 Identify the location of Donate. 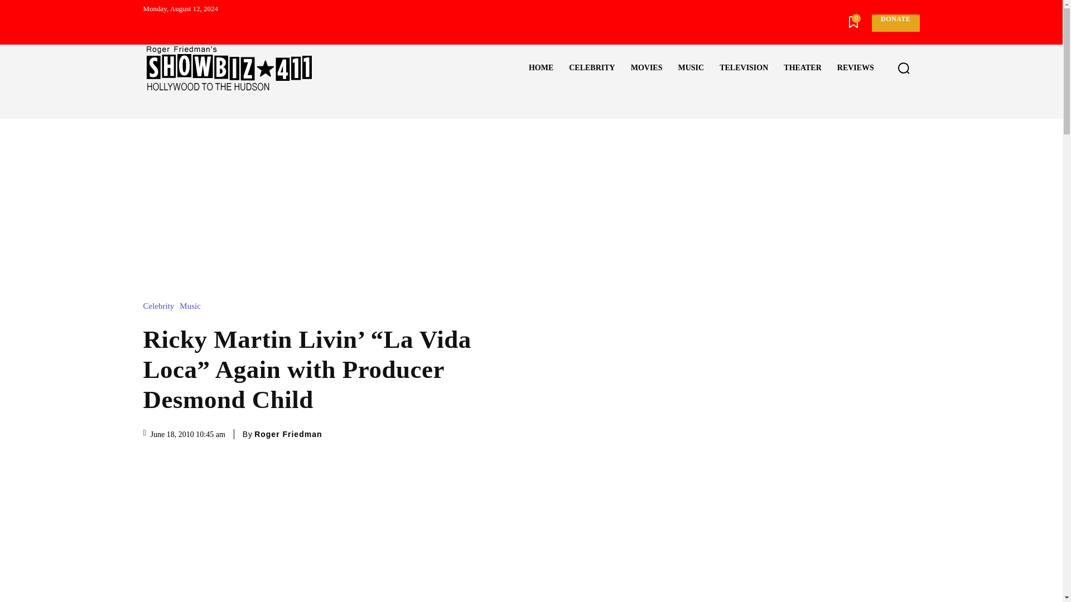
(895, 23).